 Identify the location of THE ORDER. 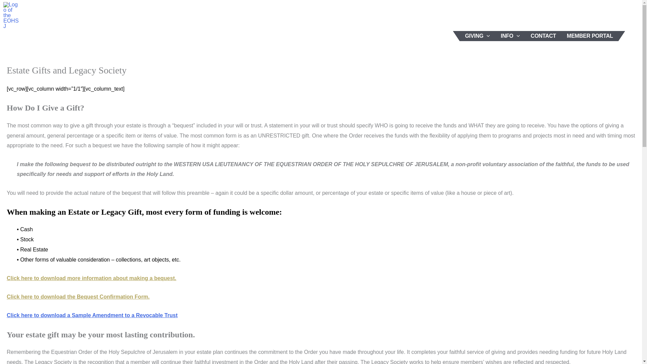
(286, 16).